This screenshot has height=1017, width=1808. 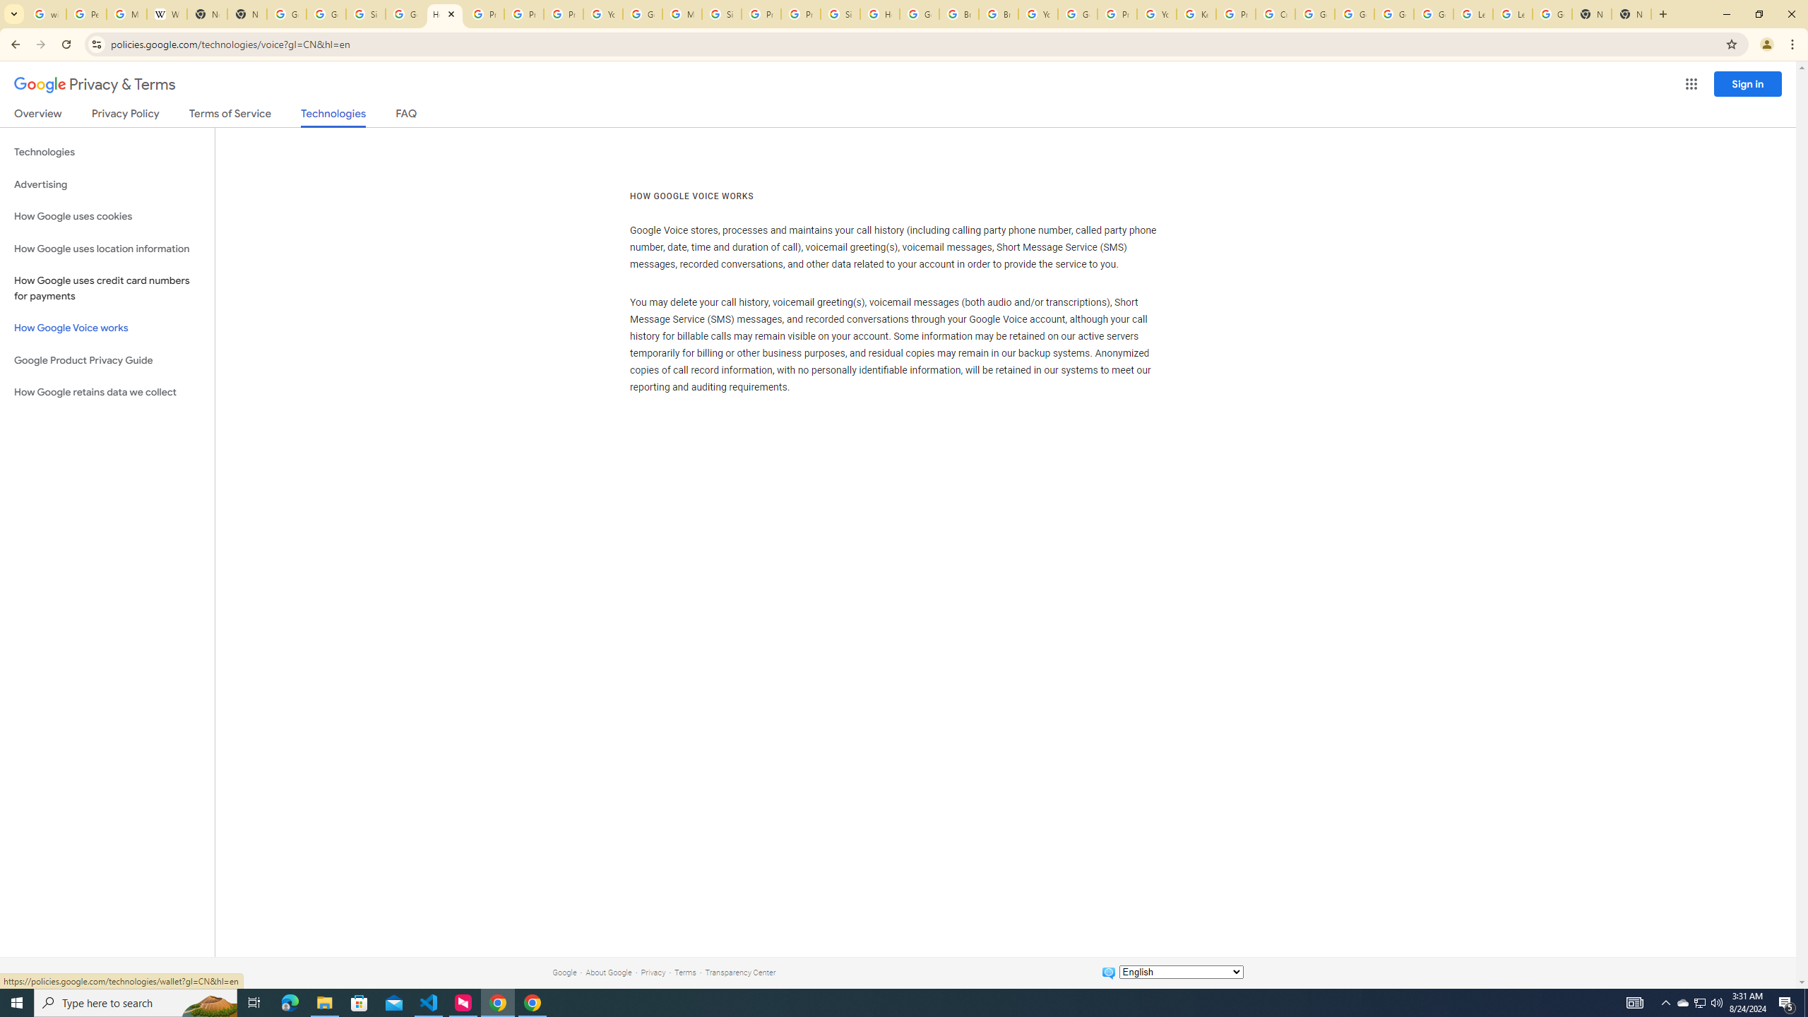 I want to click on Google Account, so click(x=1552, y=14).